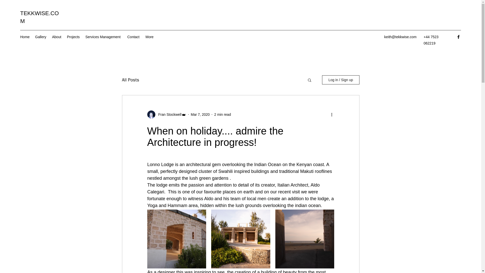  I want to click on Gallery, so click(41, 37).